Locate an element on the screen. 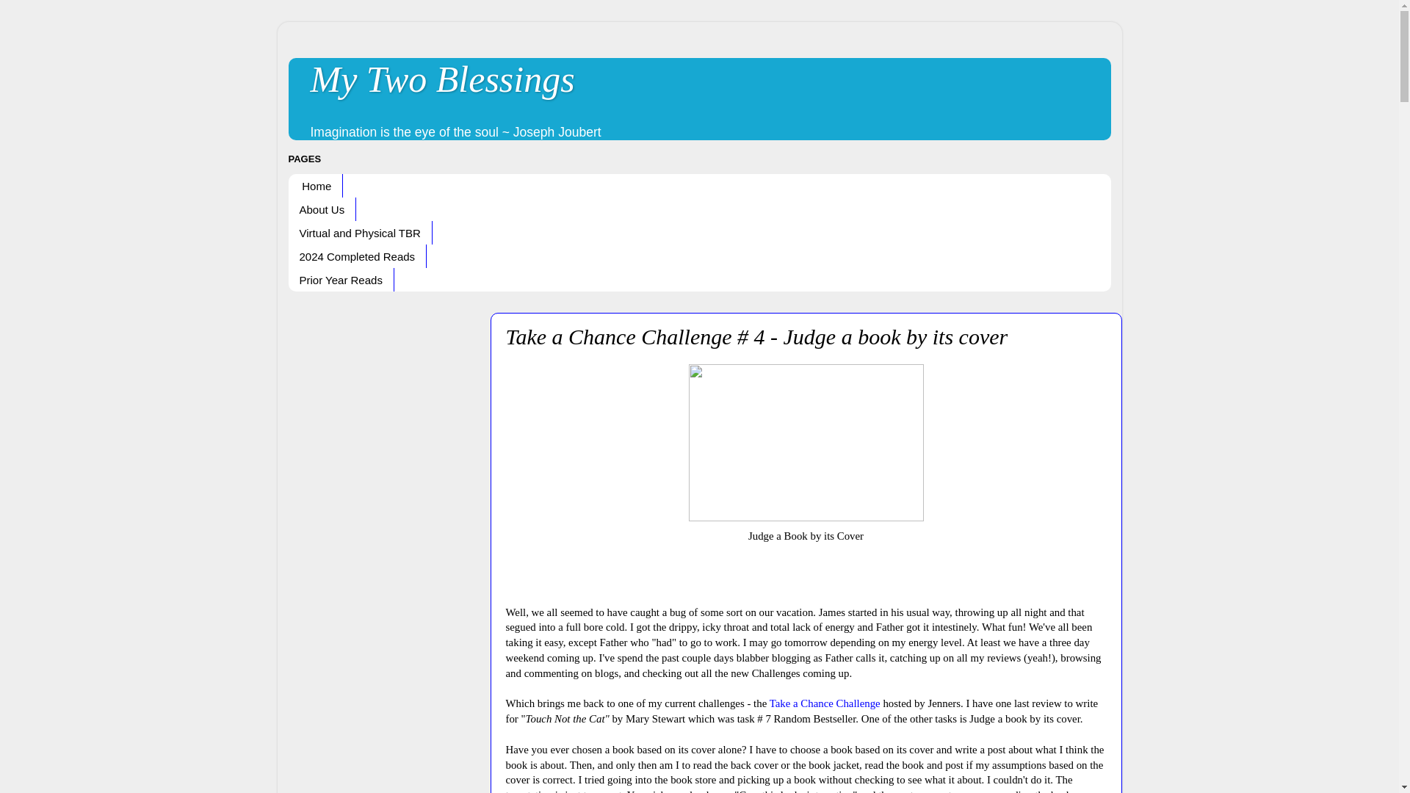 The width and height of the screenshot is (1410, 793). 2024 Completed Reads is located at coordinates (357, 256).